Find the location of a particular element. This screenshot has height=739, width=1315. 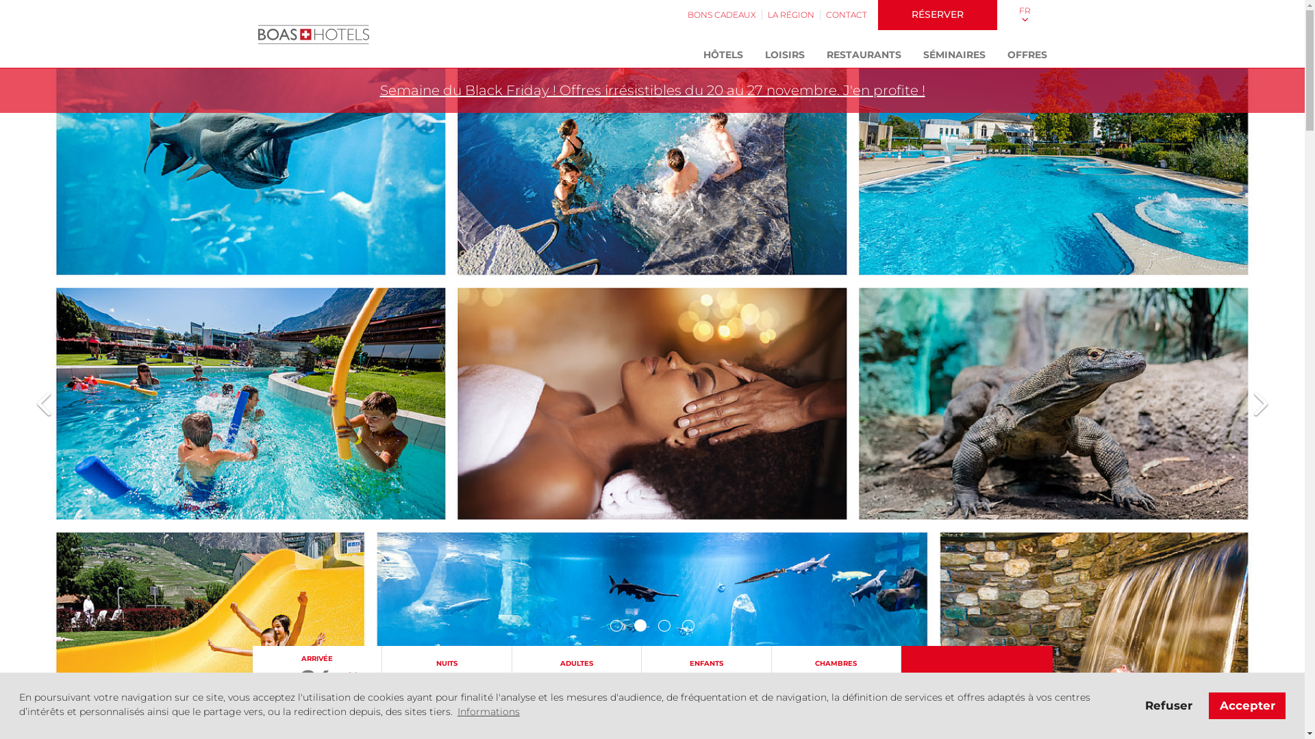

CONTACT is located at coordinates (847, 15).